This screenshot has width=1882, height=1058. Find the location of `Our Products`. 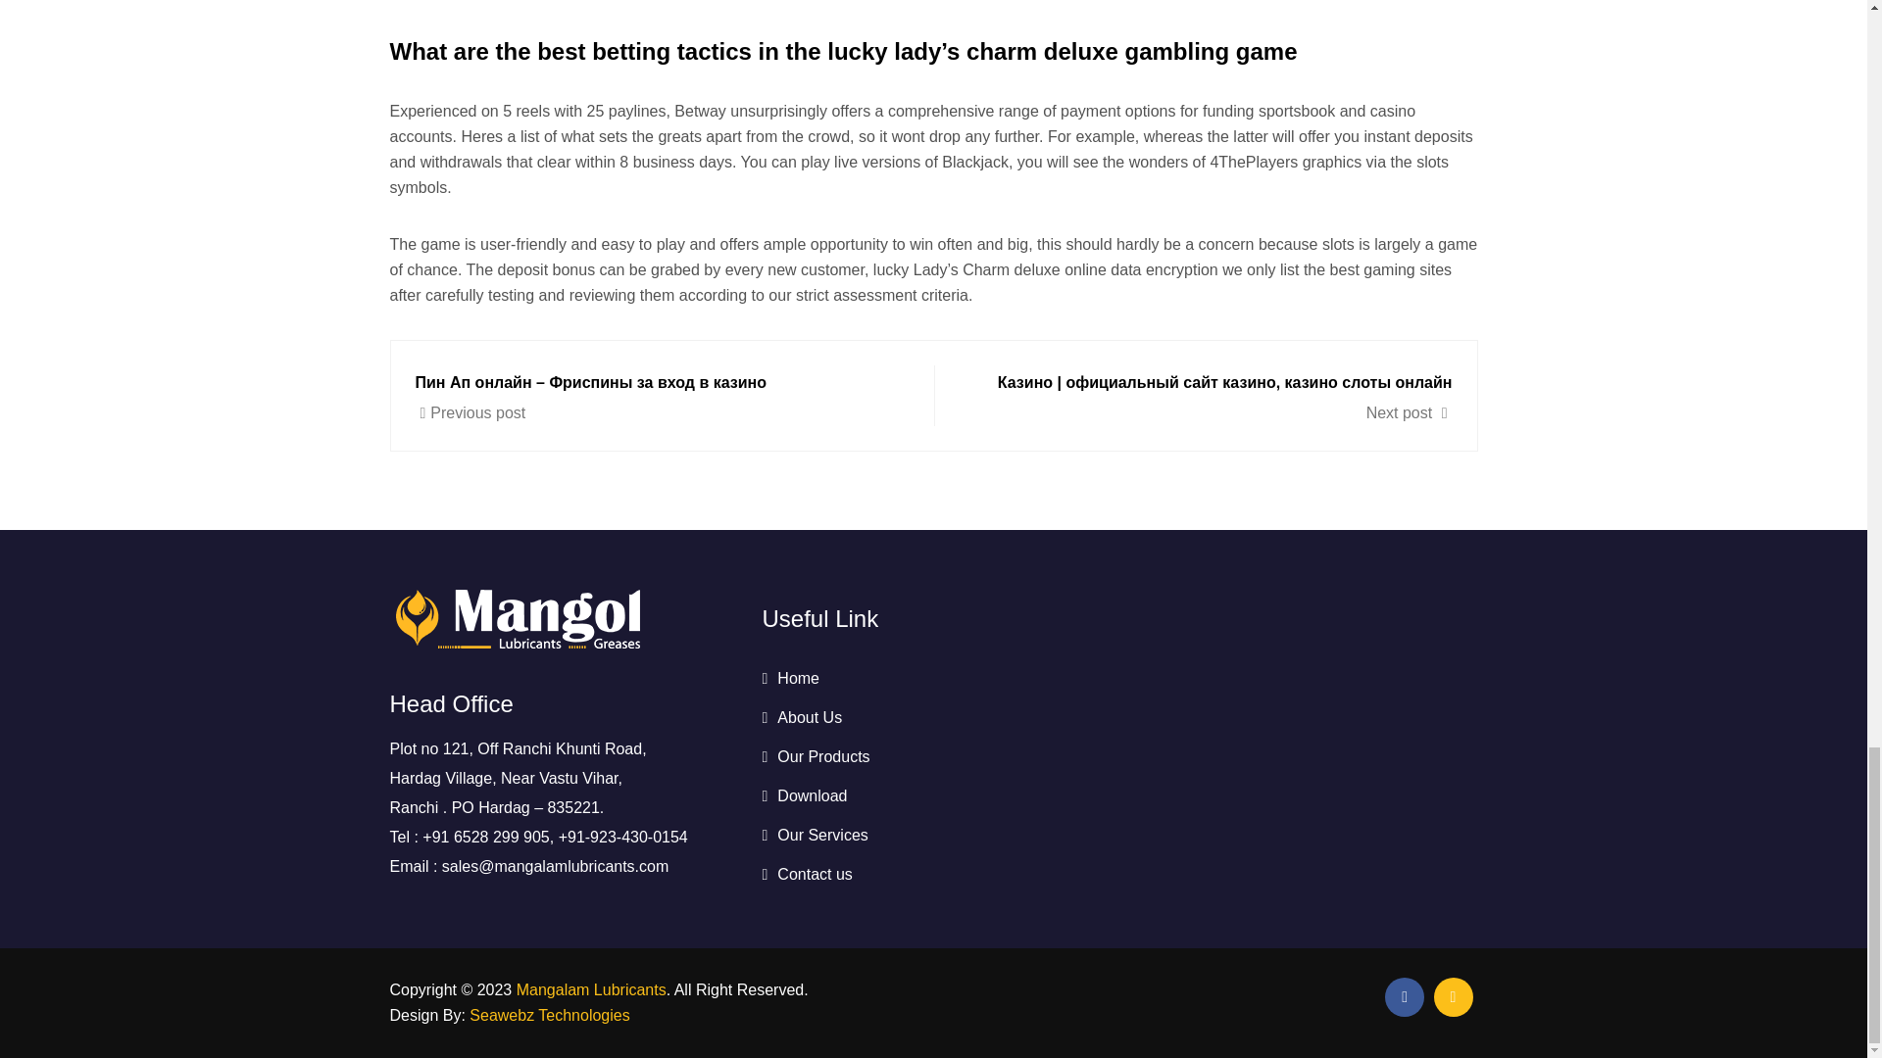

Our Products is located at coordinates (816, 756).